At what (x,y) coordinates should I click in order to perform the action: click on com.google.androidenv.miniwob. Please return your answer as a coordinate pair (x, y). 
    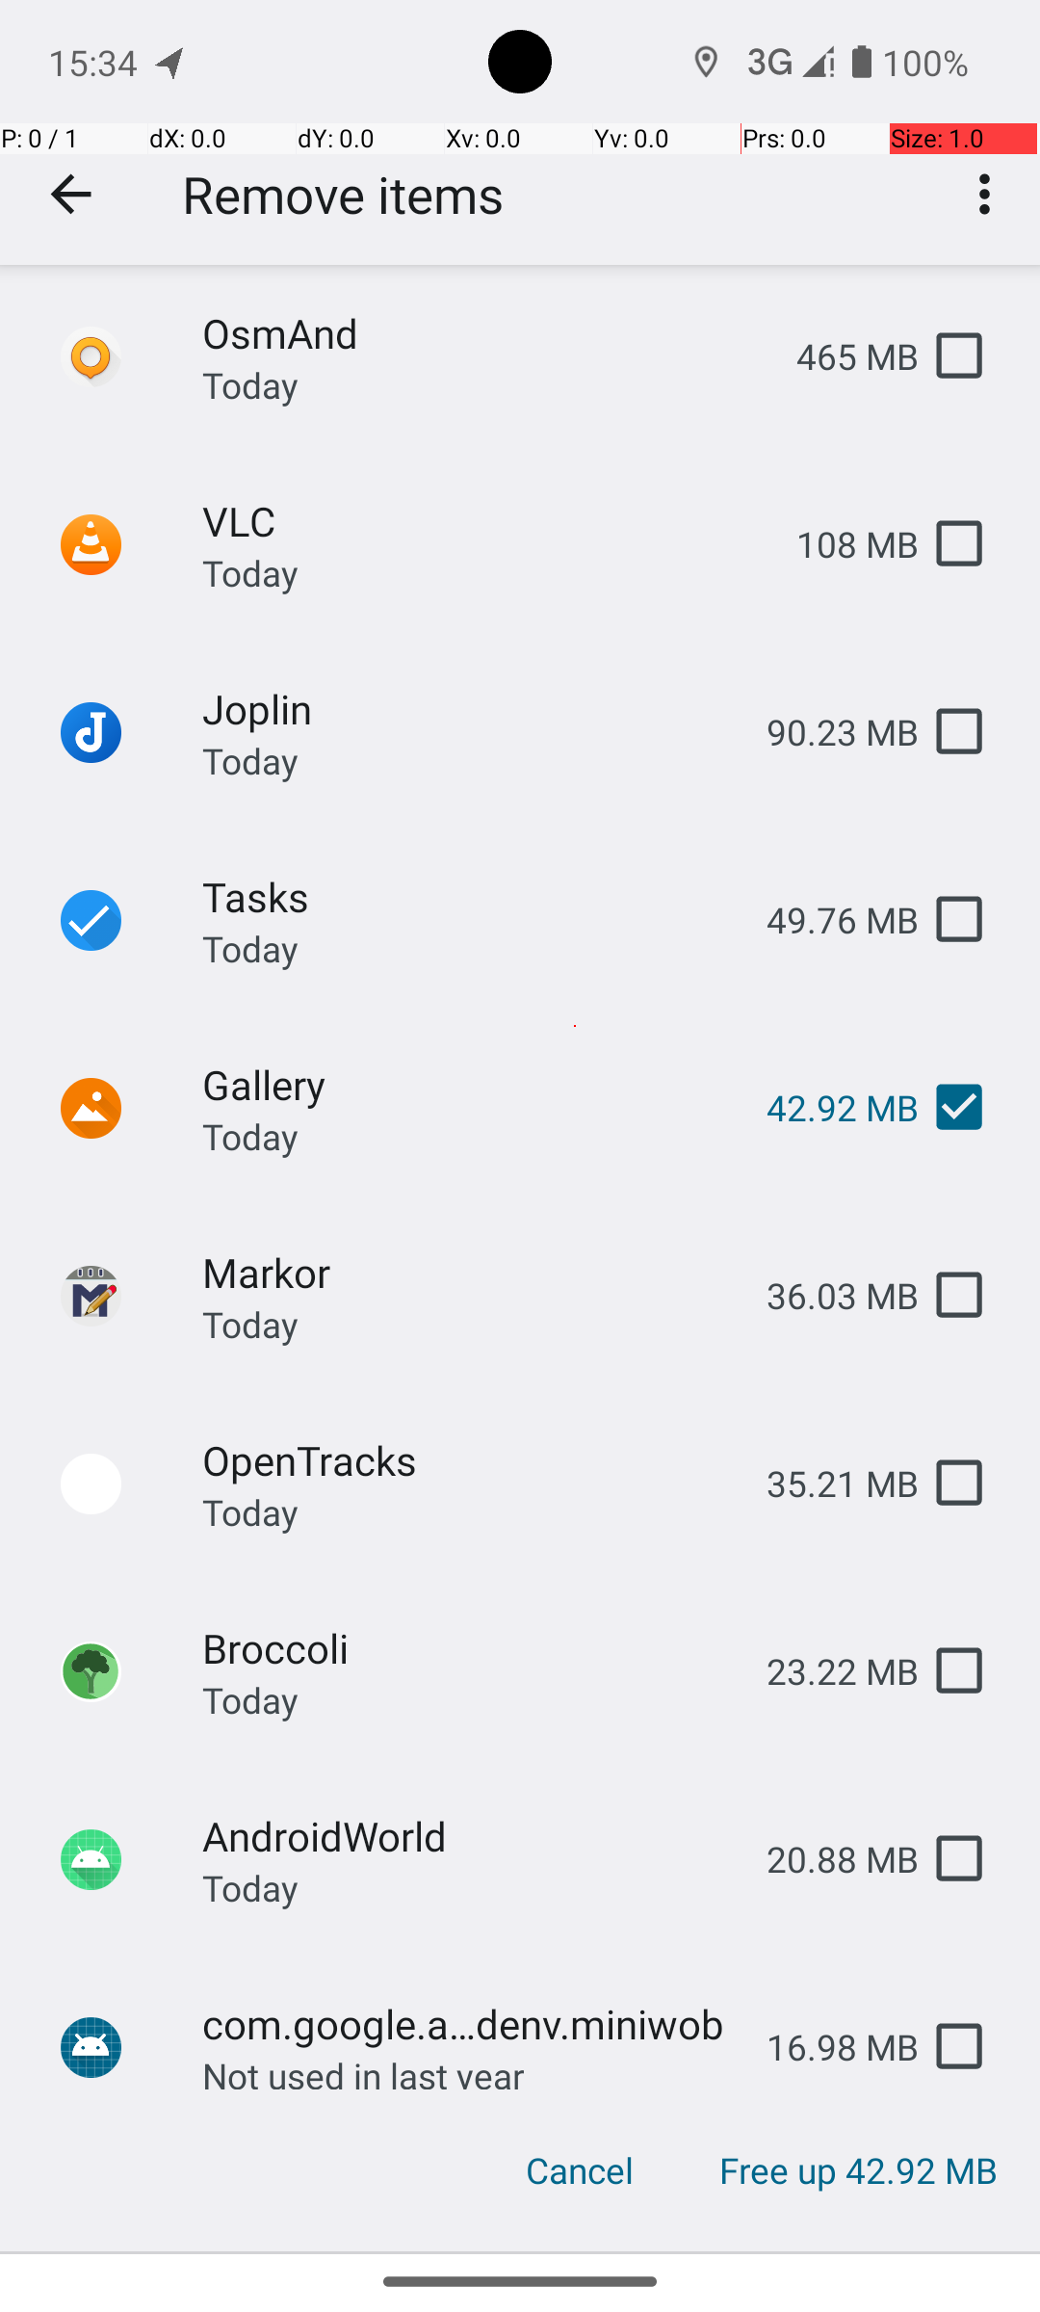
    Looking at the image, I should click on (469, 2023).